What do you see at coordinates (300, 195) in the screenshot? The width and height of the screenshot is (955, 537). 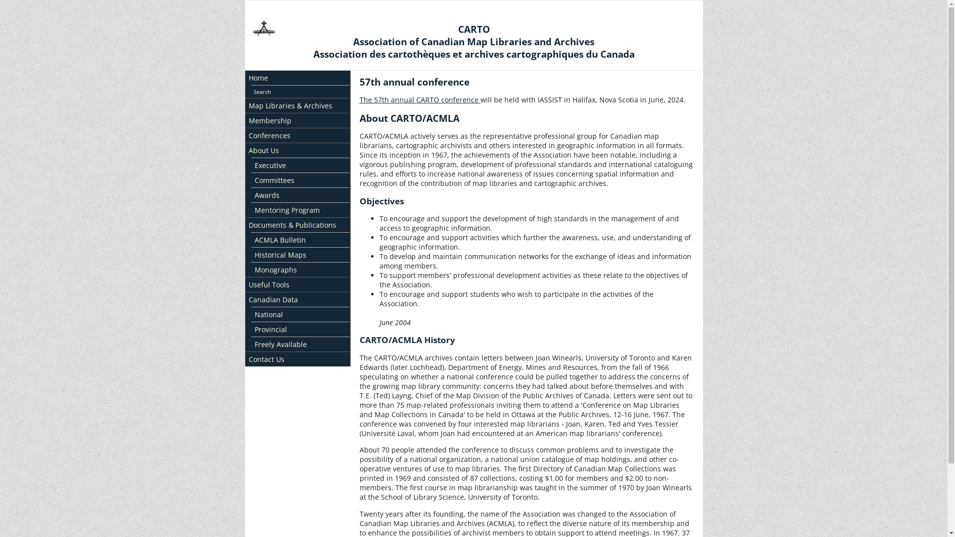 I see `Awards` at bounding box center [300, 195].